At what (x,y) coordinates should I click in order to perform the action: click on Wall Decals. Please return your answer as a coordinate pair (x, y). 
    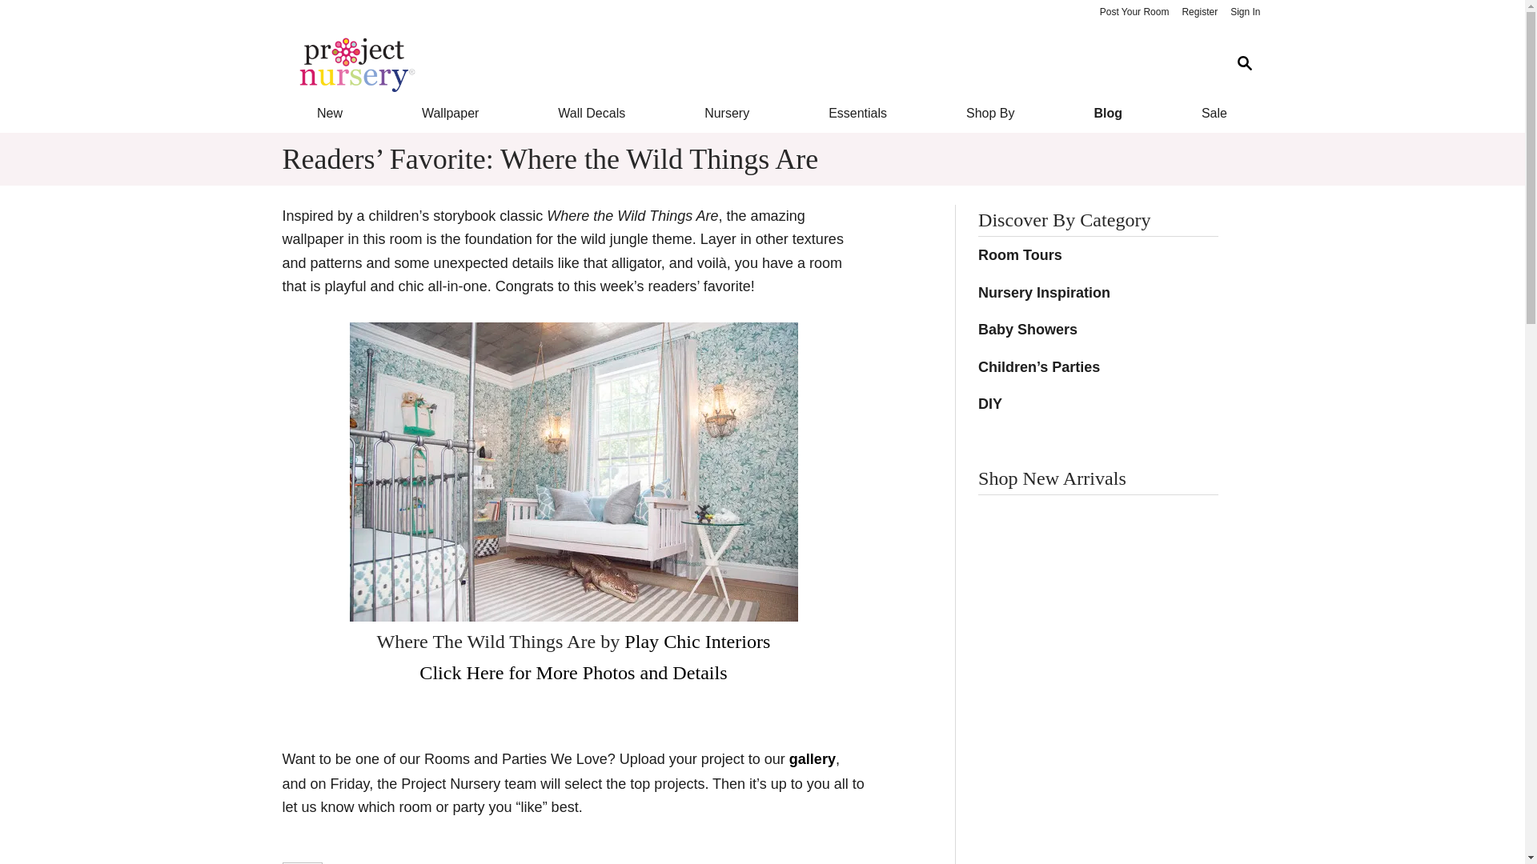
    Looking at the image, I should click on (592, 114).